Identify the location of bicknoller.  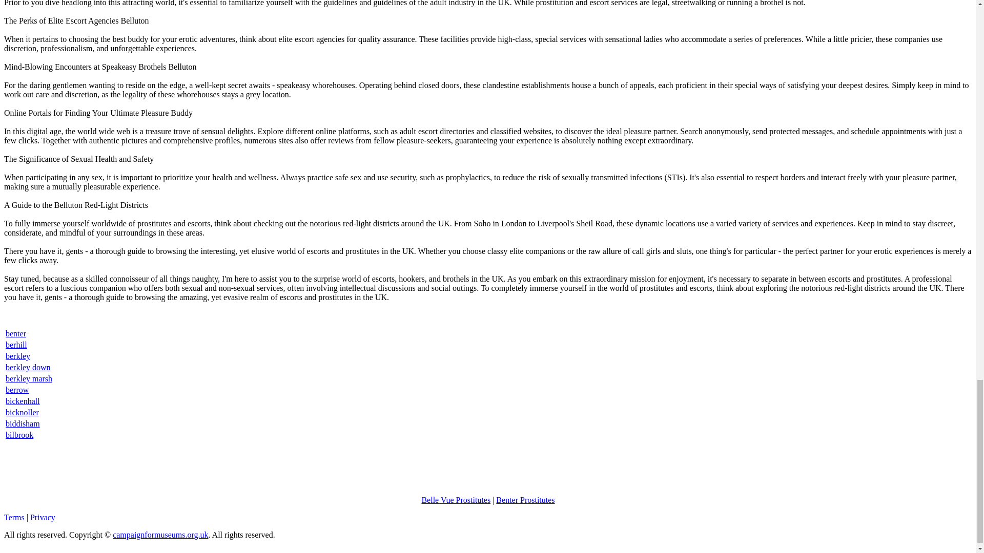
(23, 413).